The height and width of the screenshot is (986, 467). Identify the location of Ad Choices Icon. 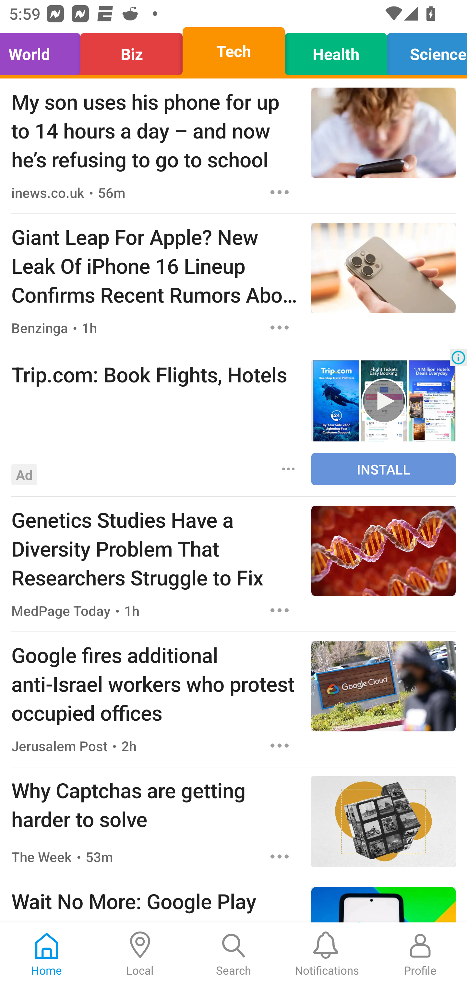
(458, 357).